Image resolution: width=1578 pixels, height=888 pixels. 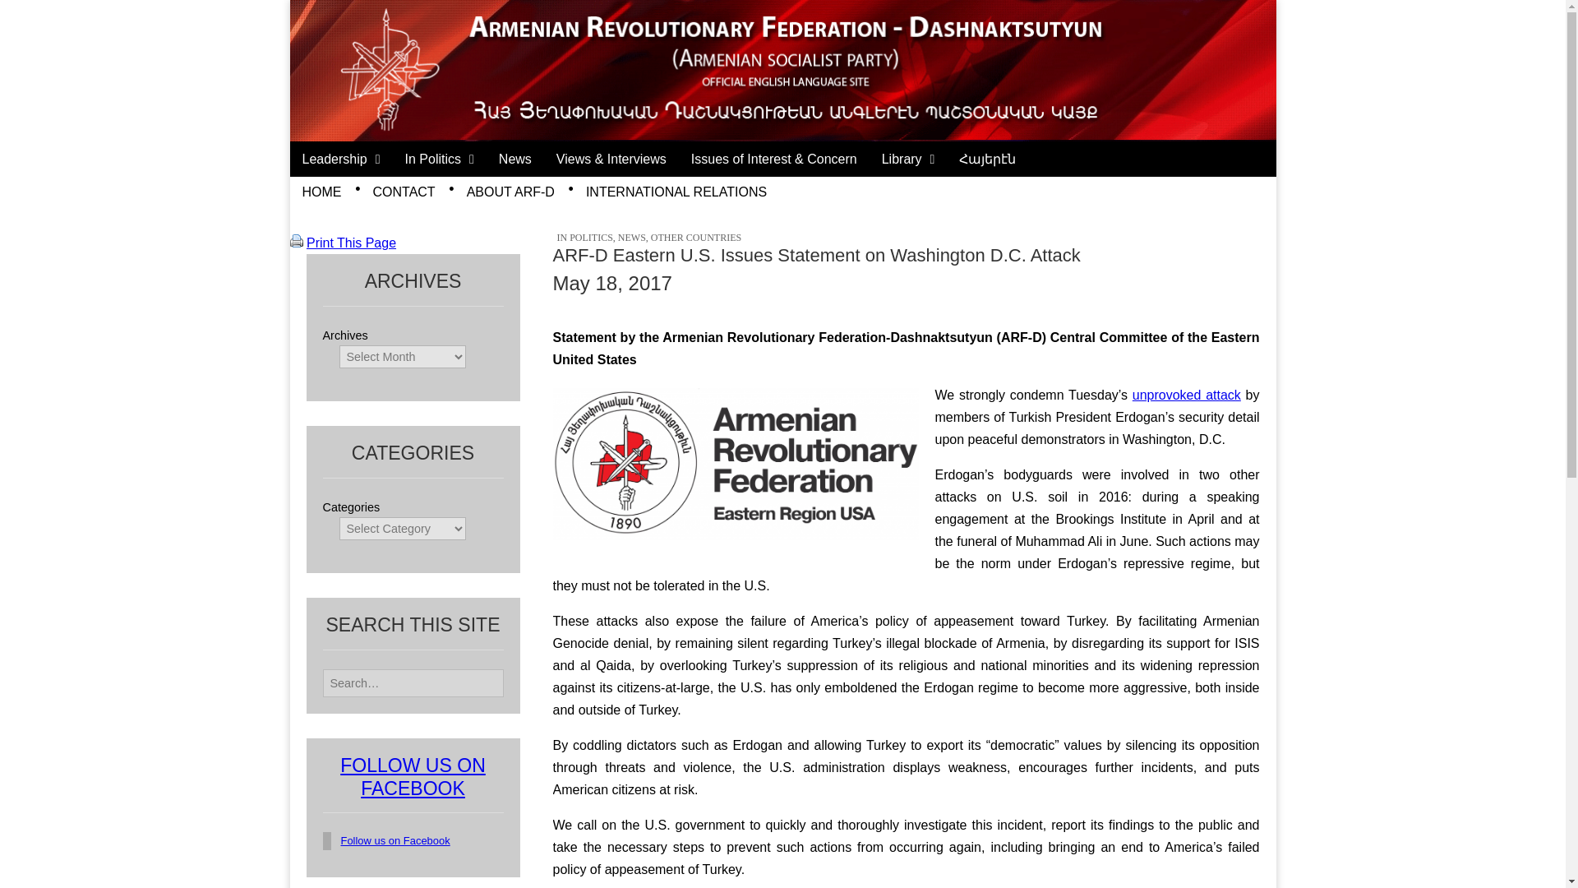 I want to click on INTERNATIONAL RELATIONS, so click(x=676, y=191).